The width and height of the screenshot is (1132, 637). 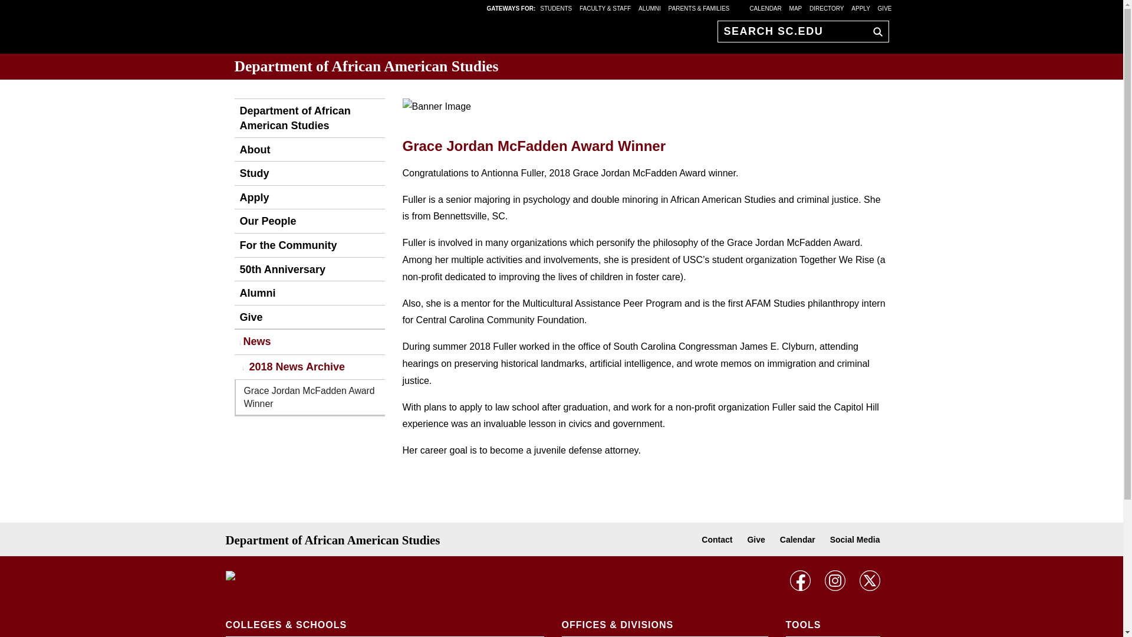 I want to click on Department of African American Studies, so click(x=367, y=66).